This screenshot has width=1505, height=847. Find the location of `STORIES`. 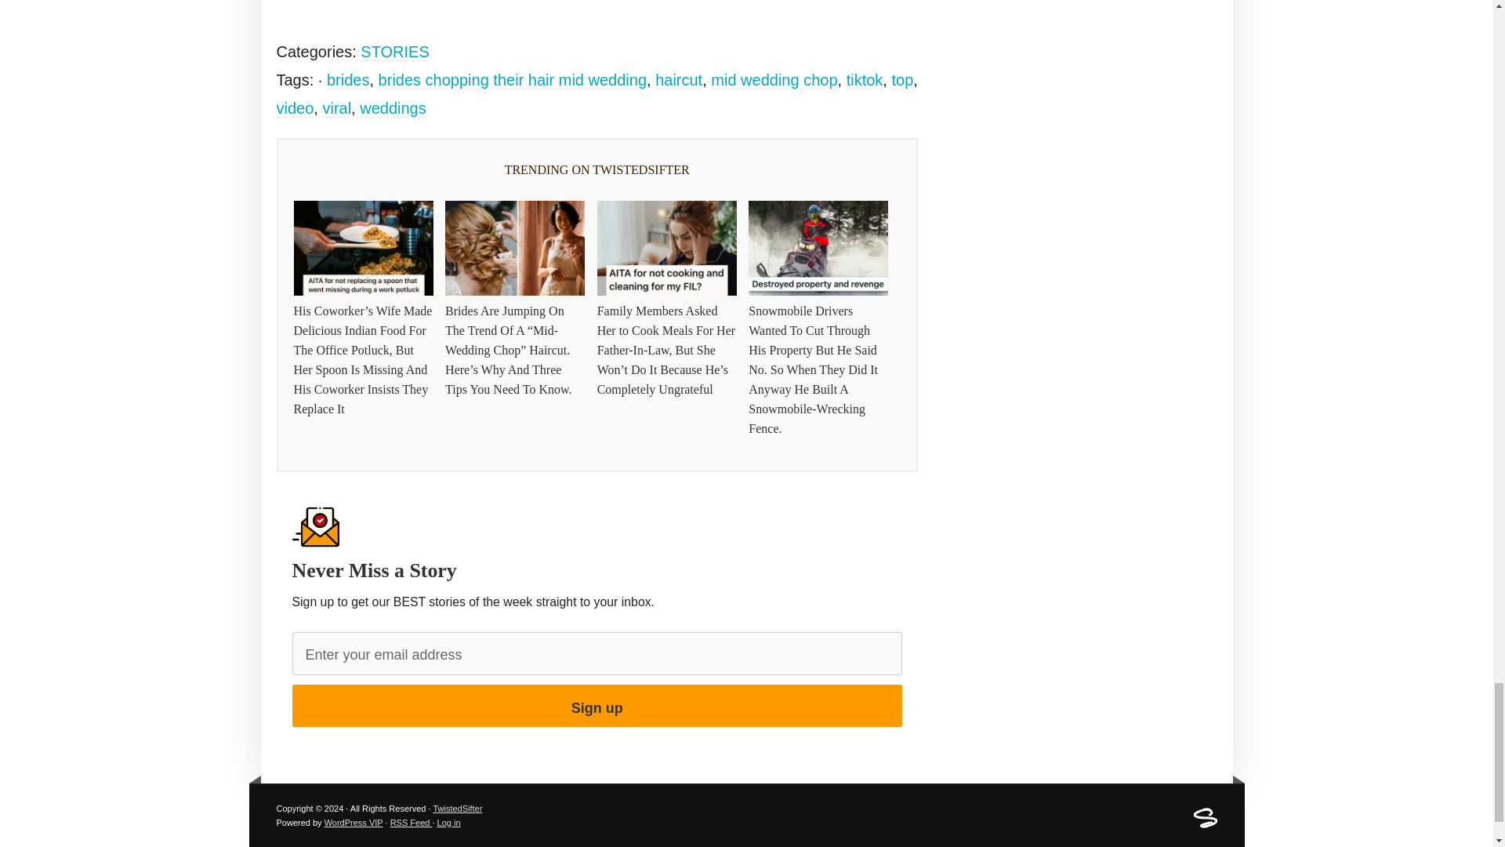

STORIES is located at coordinates (395, 52).